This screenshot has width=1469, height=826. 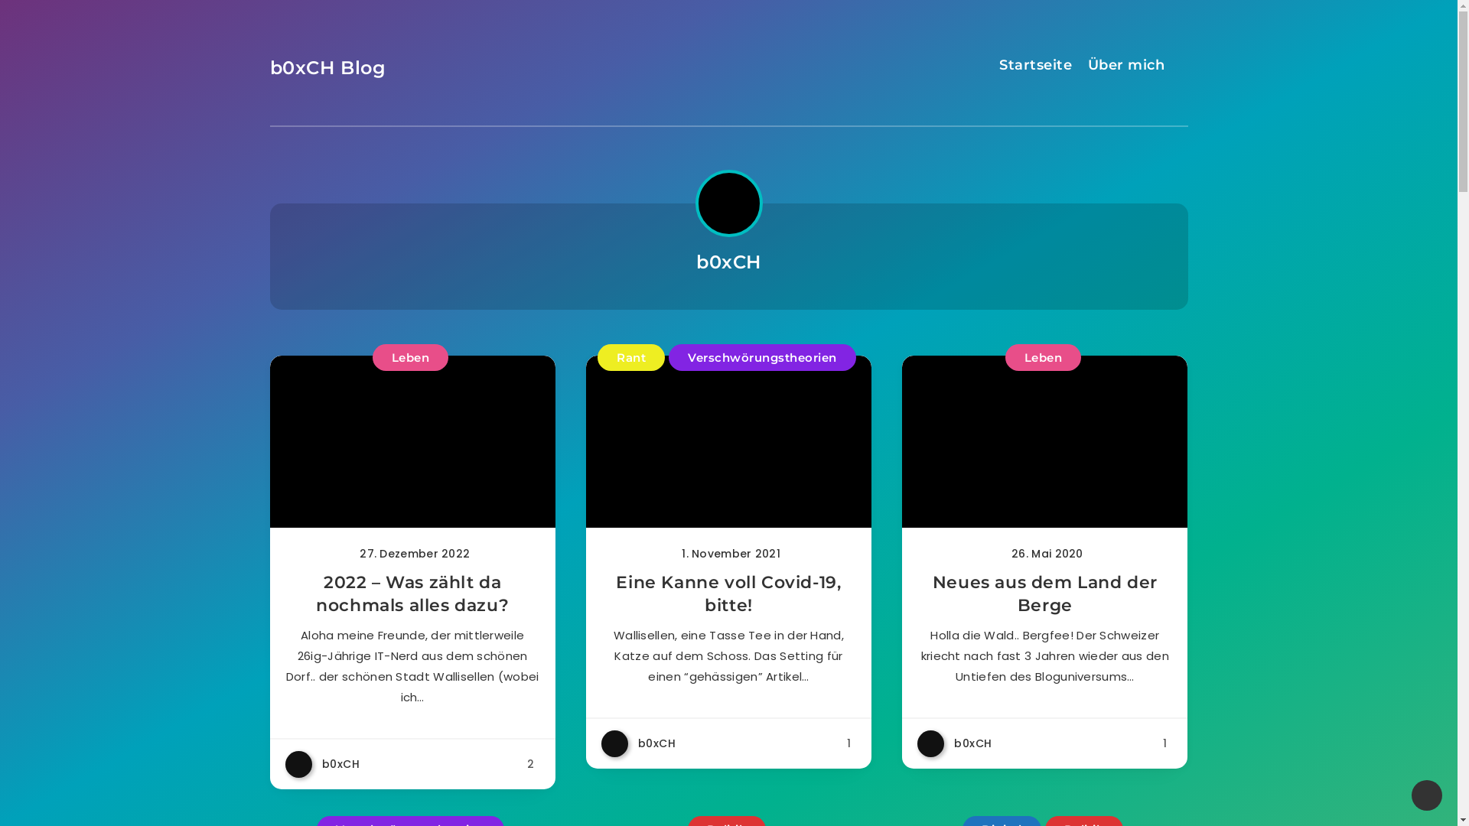 I want to click on 2, so click(x=534, y=765).